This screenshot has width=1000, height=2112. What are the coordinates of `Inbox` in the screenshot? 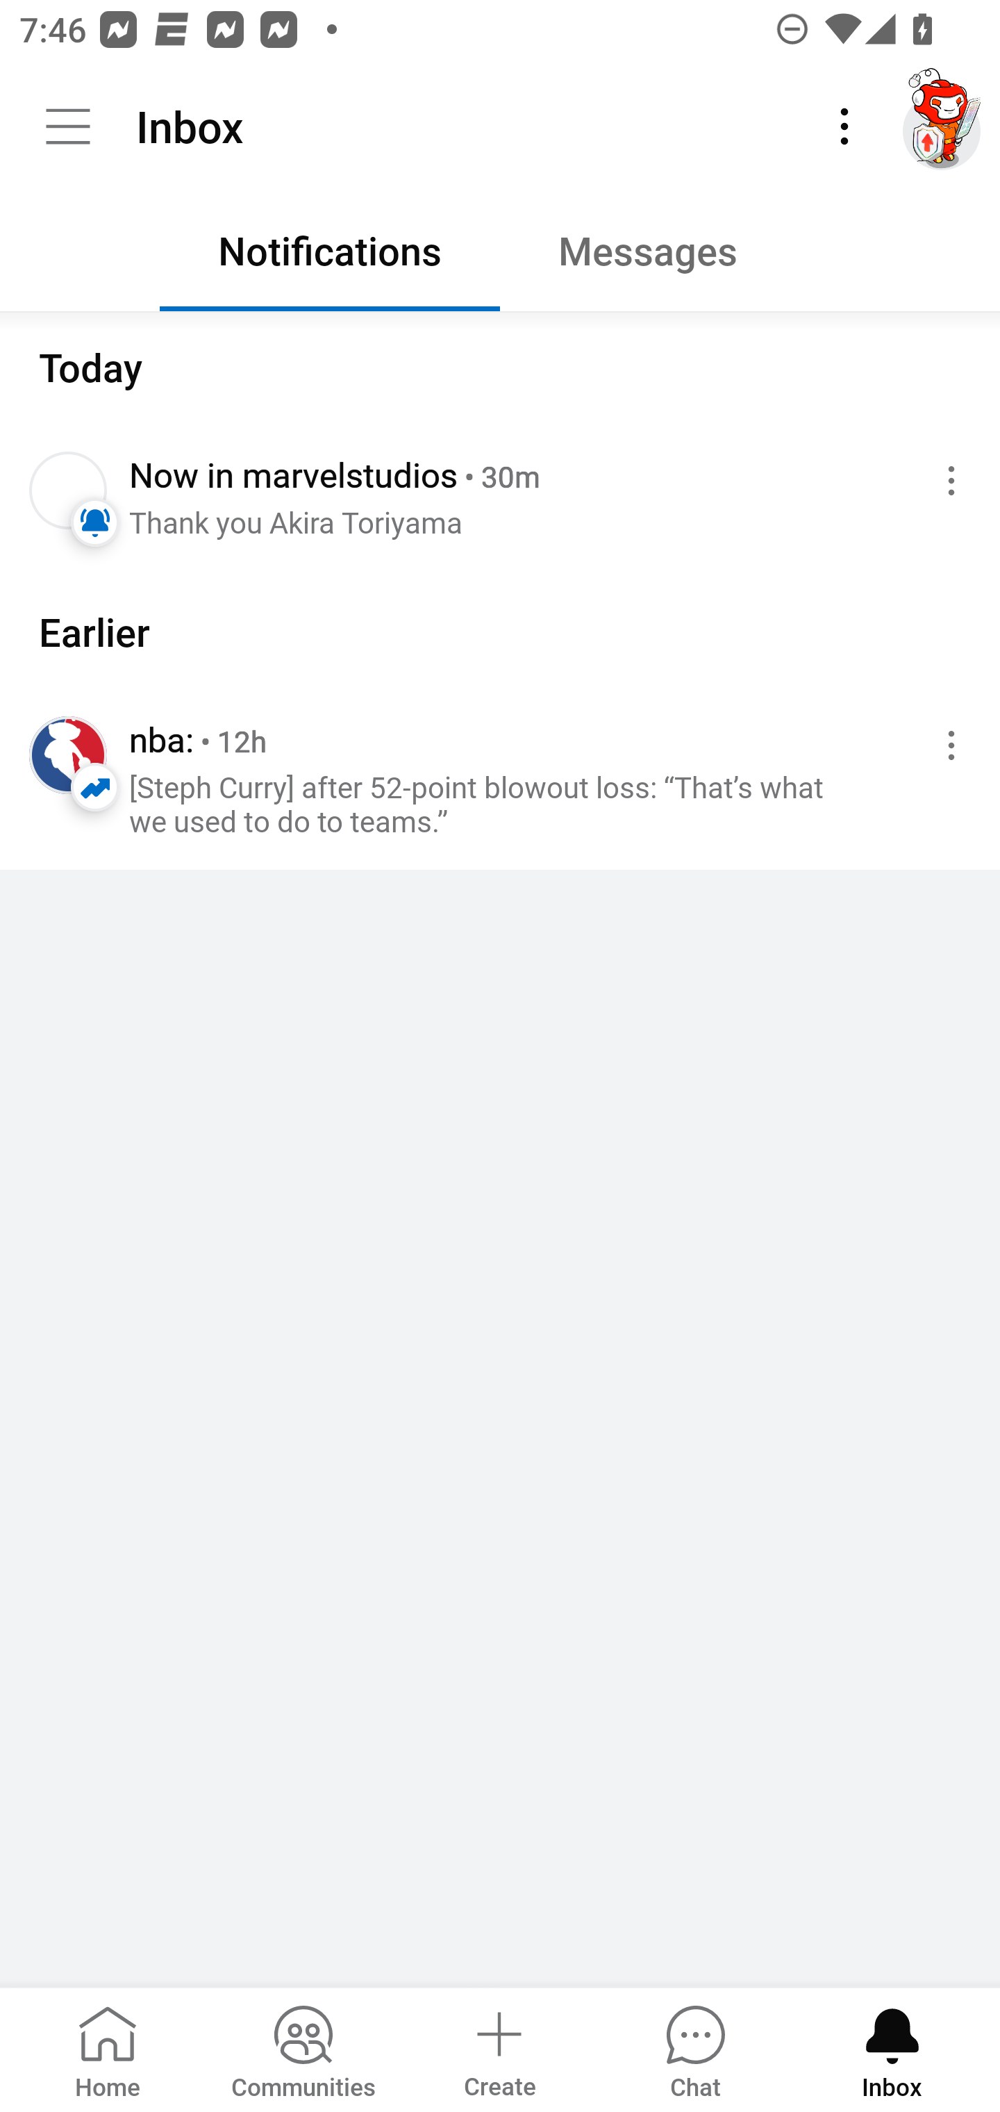 It's located at (892, 2048).